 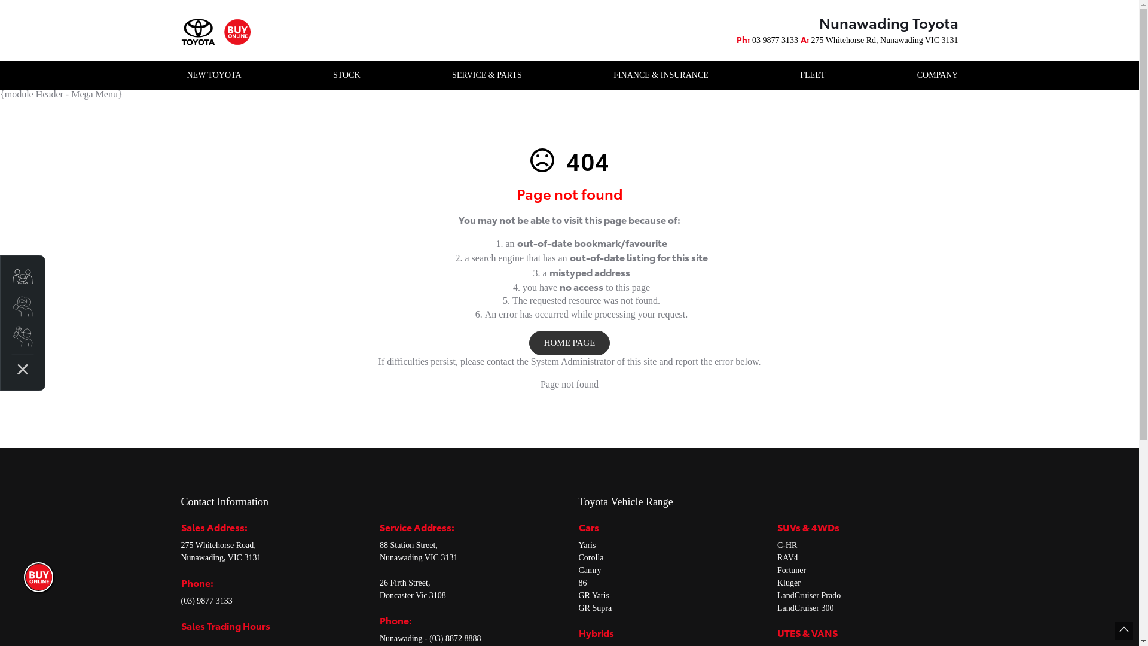 What do you see at coordinates (935, 75) in the screenshot?
I see `COMPANY` at bounding box center [935, 75].